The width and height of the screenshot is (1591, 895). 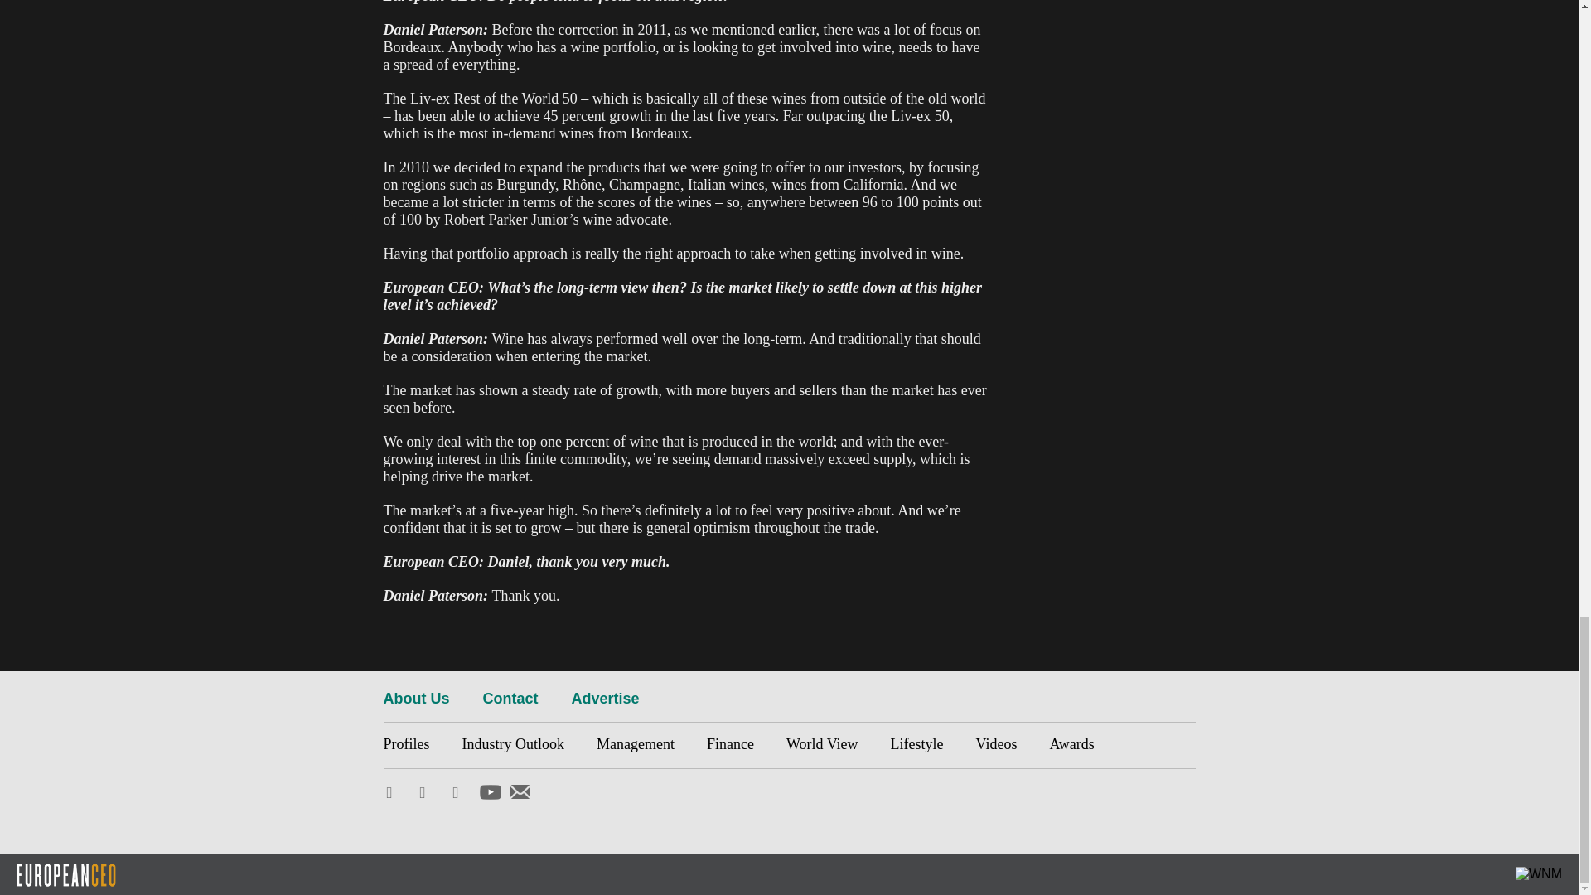 I want to click on Profiles, so click(x=414, y=744).